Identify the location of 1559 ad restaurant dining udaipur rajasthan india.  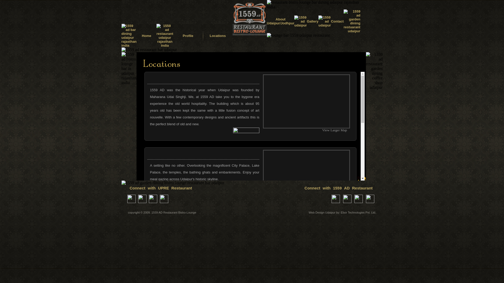
(165, 36).